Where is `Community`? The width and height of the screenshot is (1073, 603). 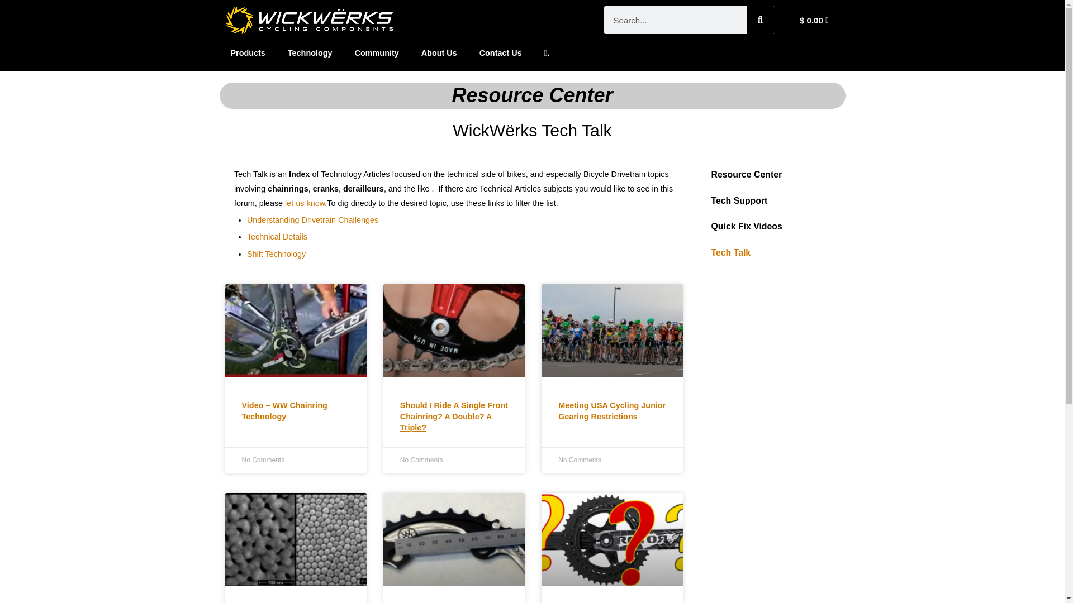
Community is located at coordinates (377, 52).